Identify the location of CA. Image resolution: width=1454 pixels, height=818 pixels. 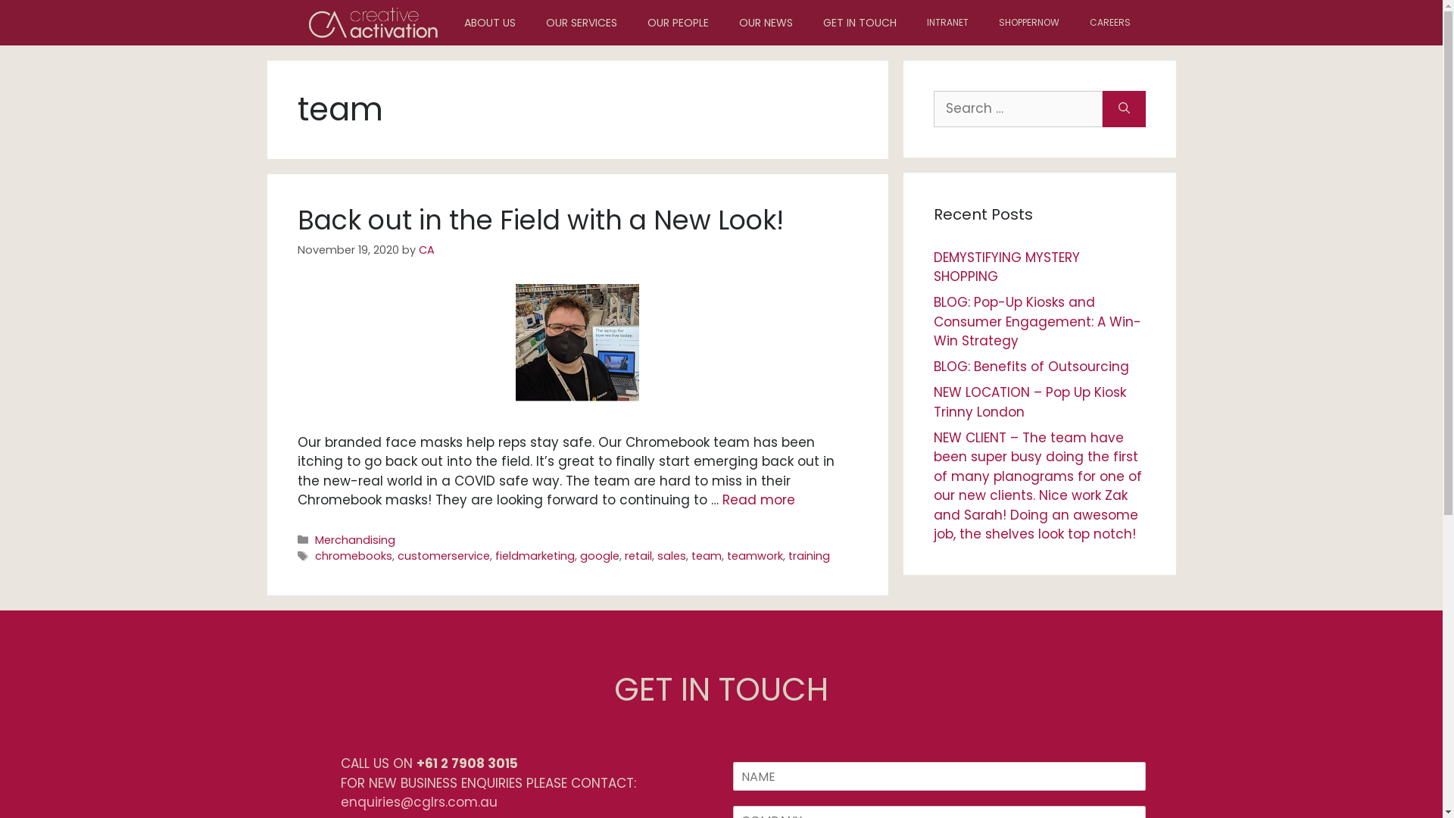
(426, 250).